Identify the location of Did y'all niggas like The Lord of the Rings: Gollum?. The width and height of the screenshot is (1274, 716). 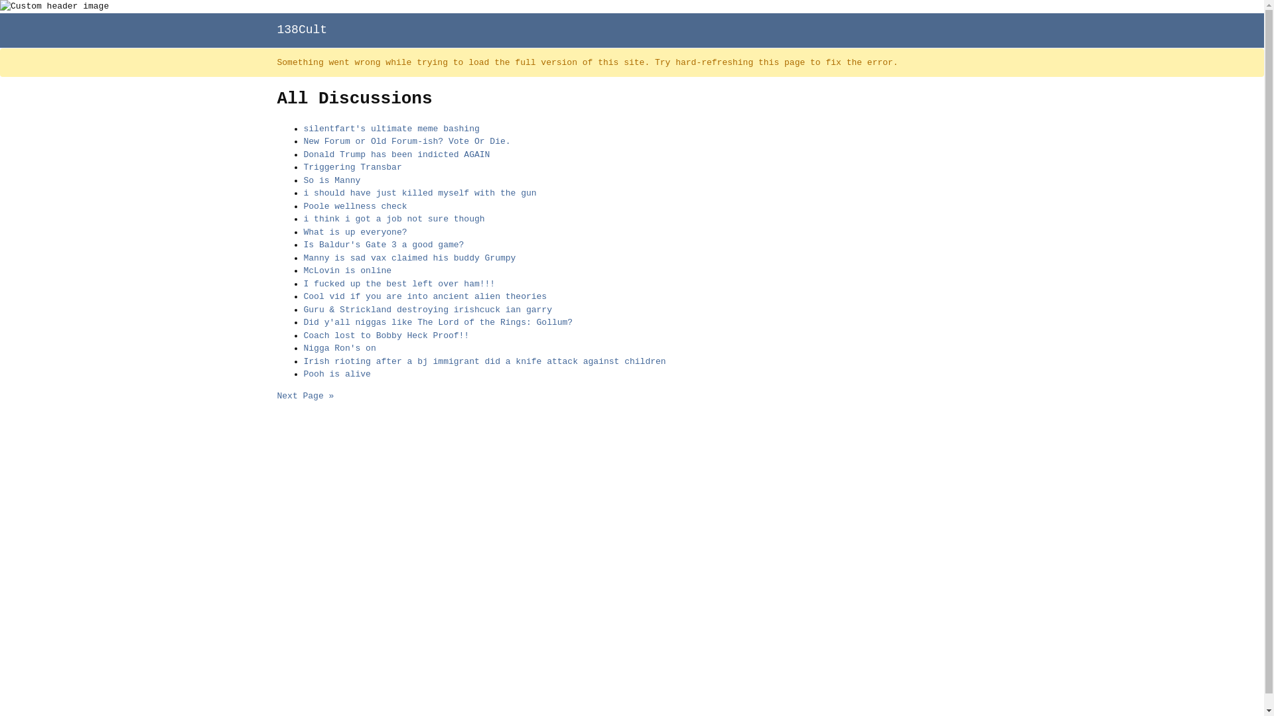
(439, 322).